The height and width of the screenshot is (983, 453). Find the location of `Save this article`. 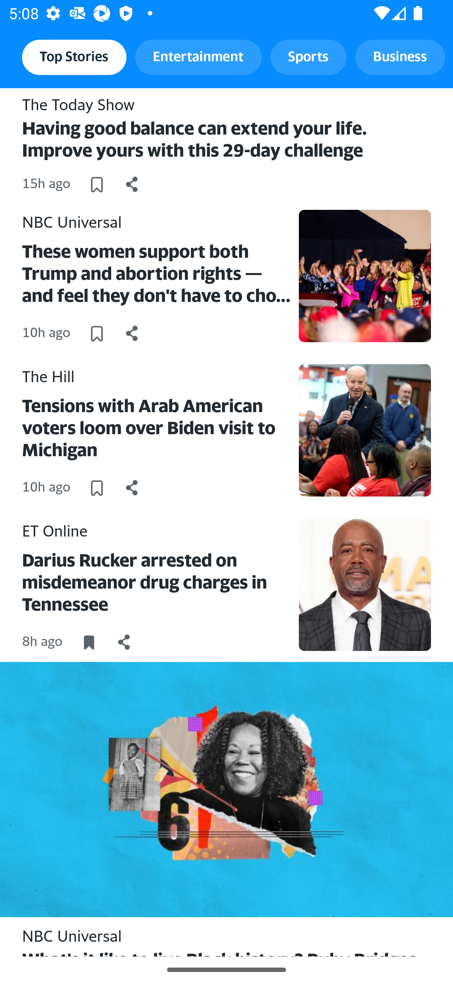

Save this article is located at coordinates (97, 184).